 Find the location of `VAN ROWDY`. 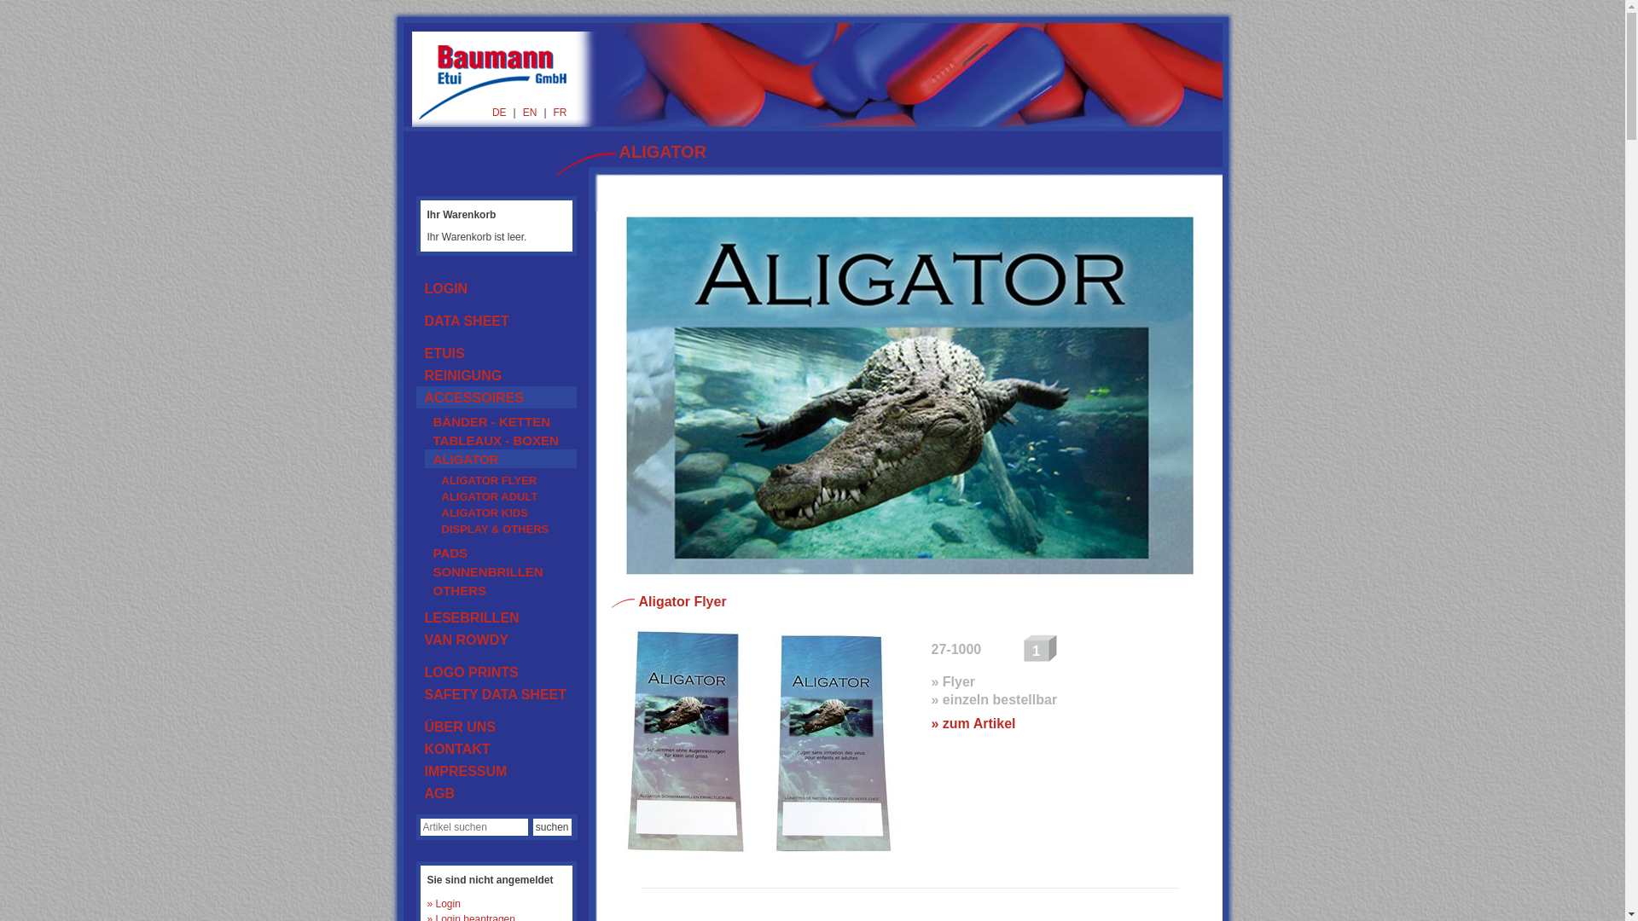

VAN ROWDY is located at coordinates (497, 640).